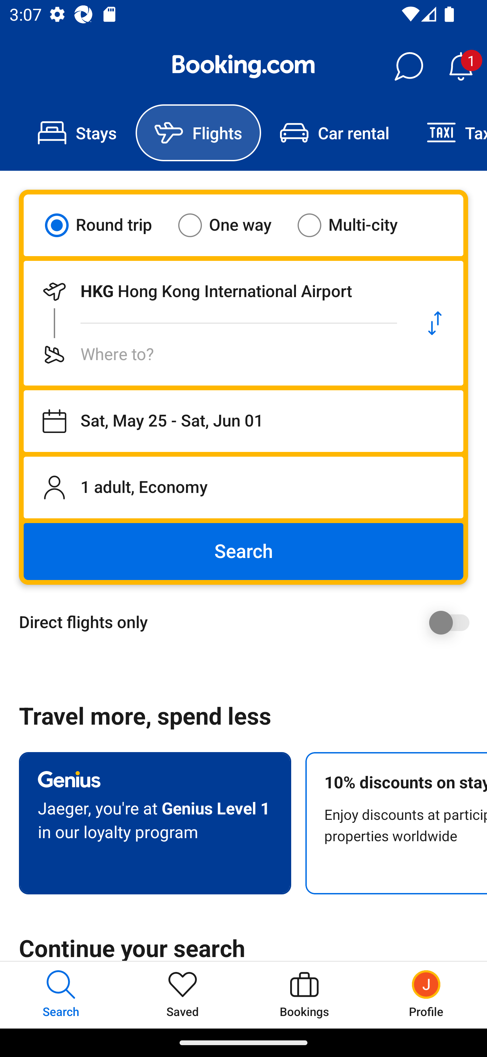 This screenshot has height=1057, width=487. Describe the element at coordinates (215, 354) in the screenshot. I see `Flying to ` at that location.